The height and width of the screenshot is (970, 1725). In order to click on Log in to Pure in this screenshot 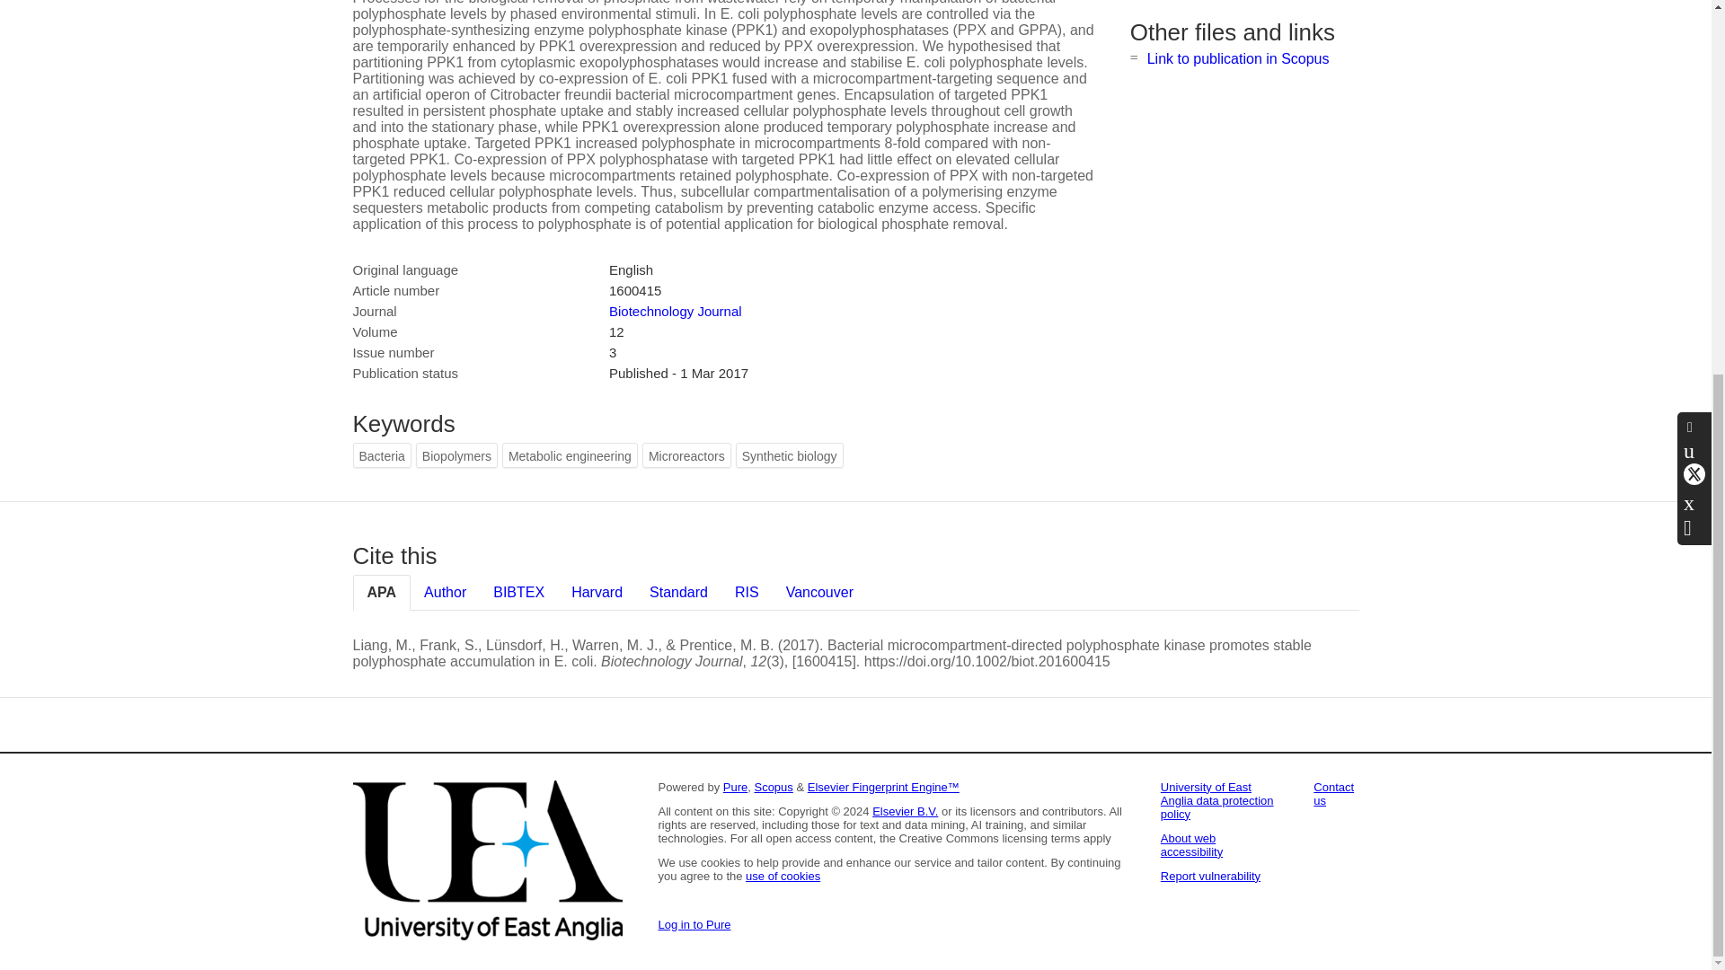, I will do `click(694, 923)`.